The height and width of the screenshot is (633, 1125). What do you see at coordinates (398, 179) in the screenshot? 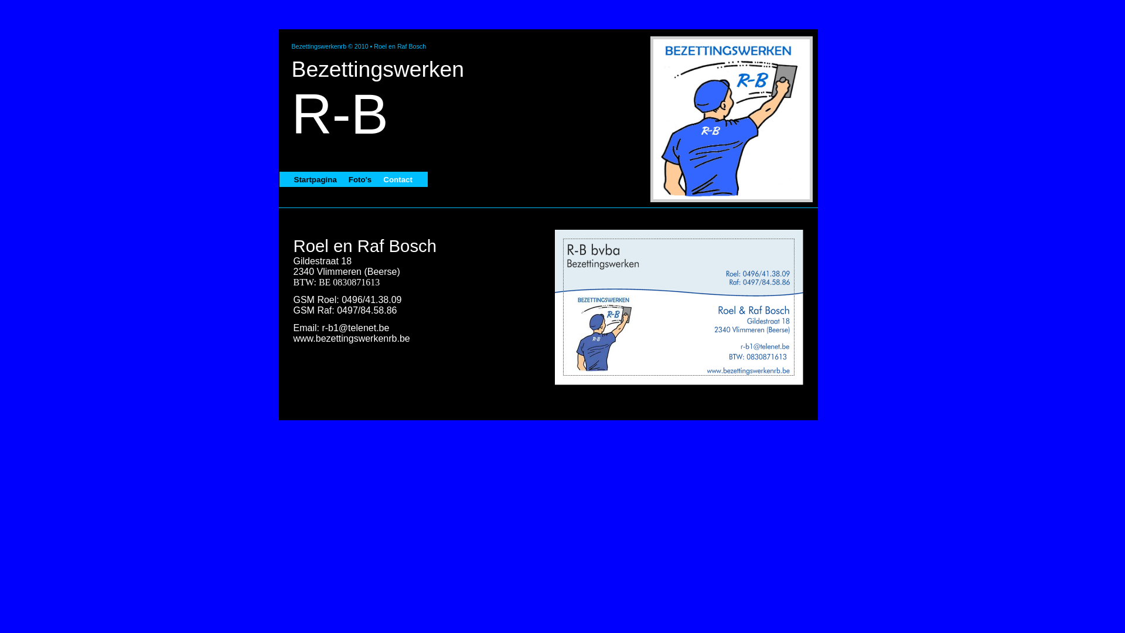
I see `Contact` at bounding box center [398, 179].